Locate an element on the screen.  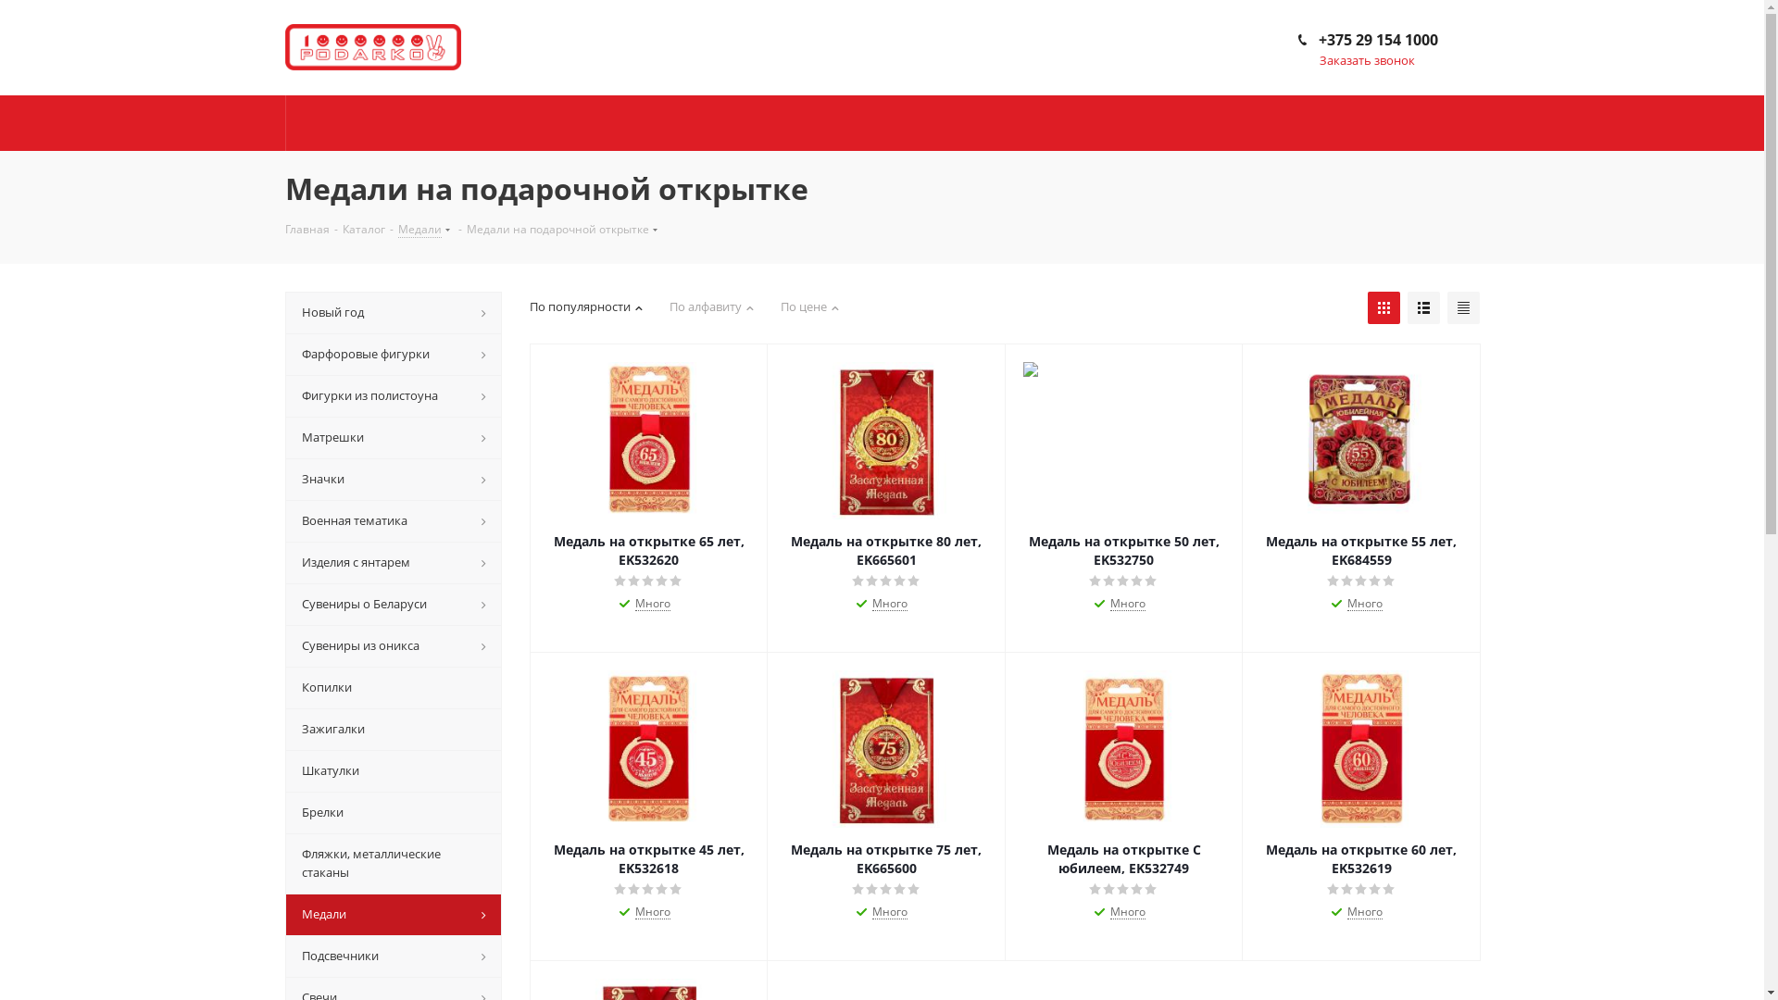
5 is located at coordinates (1152, 581).